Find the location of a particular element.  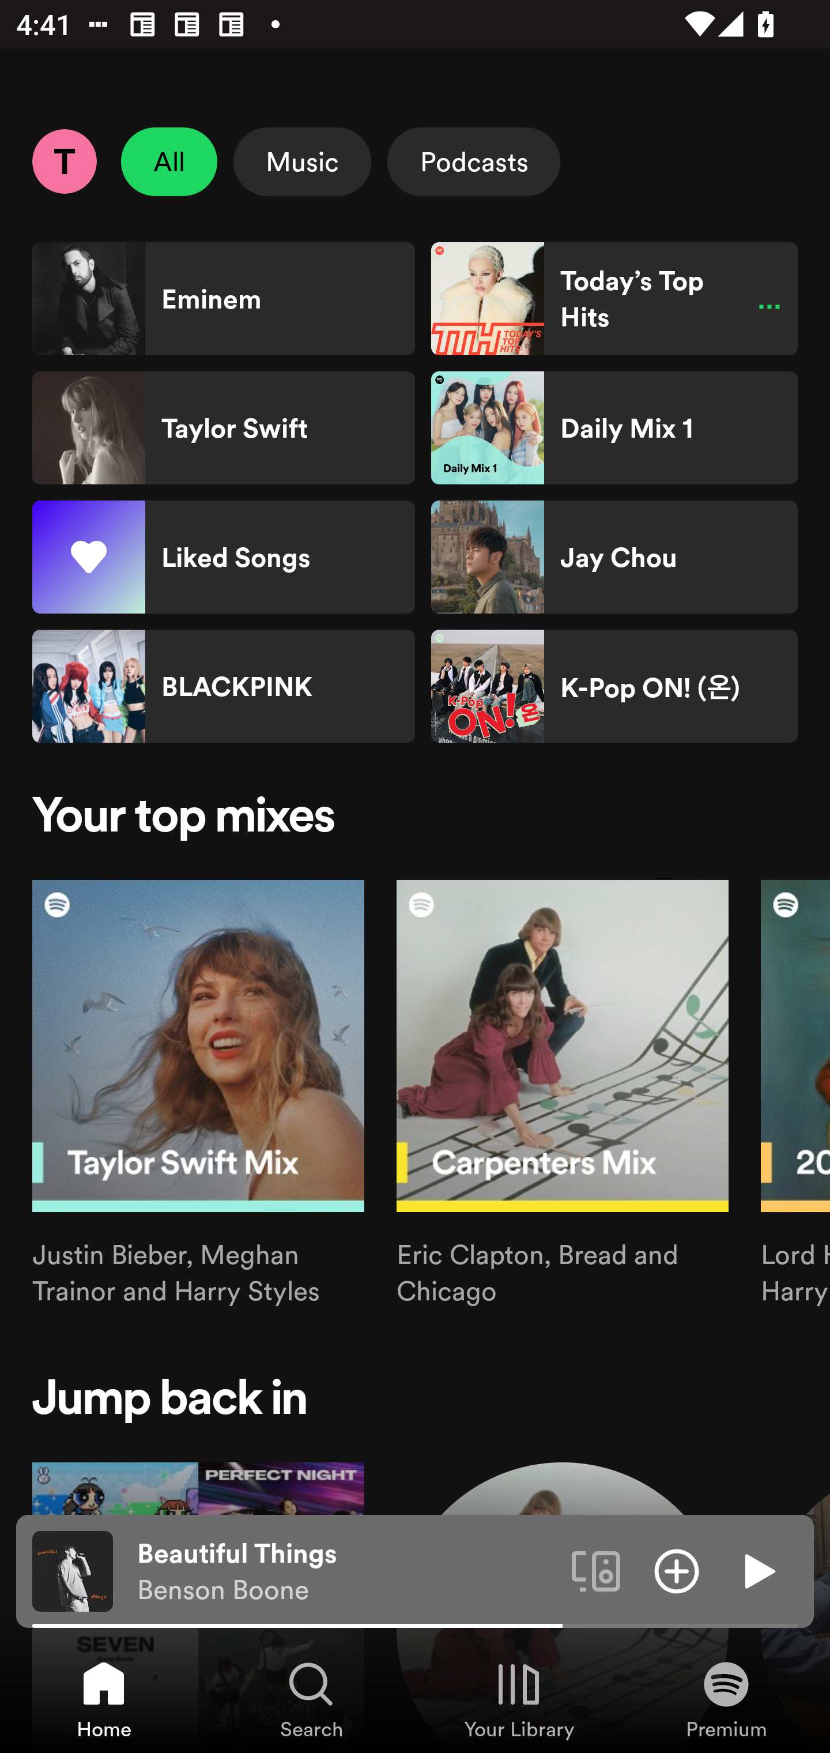

Your Library, Tab 3 of 4 Your Library Your Library is located at coordinates (519, 1699).